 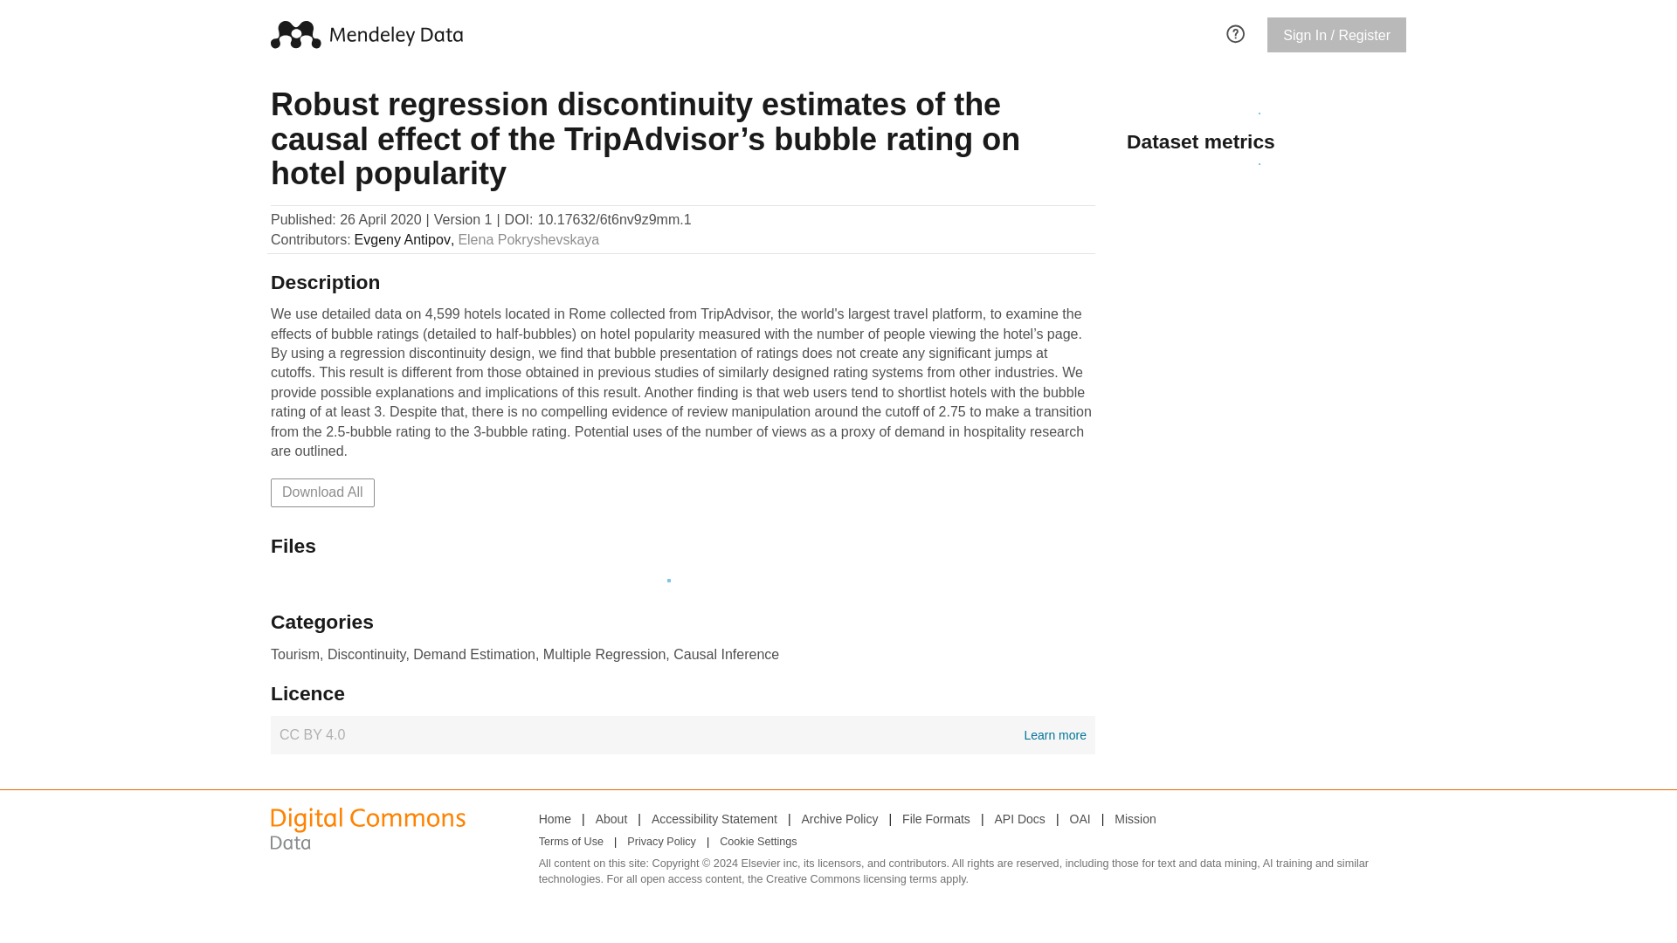 What do you see at coordinates (682, 735) in the screenshot?
I see `API Docs` at bounding box center [682, 735].